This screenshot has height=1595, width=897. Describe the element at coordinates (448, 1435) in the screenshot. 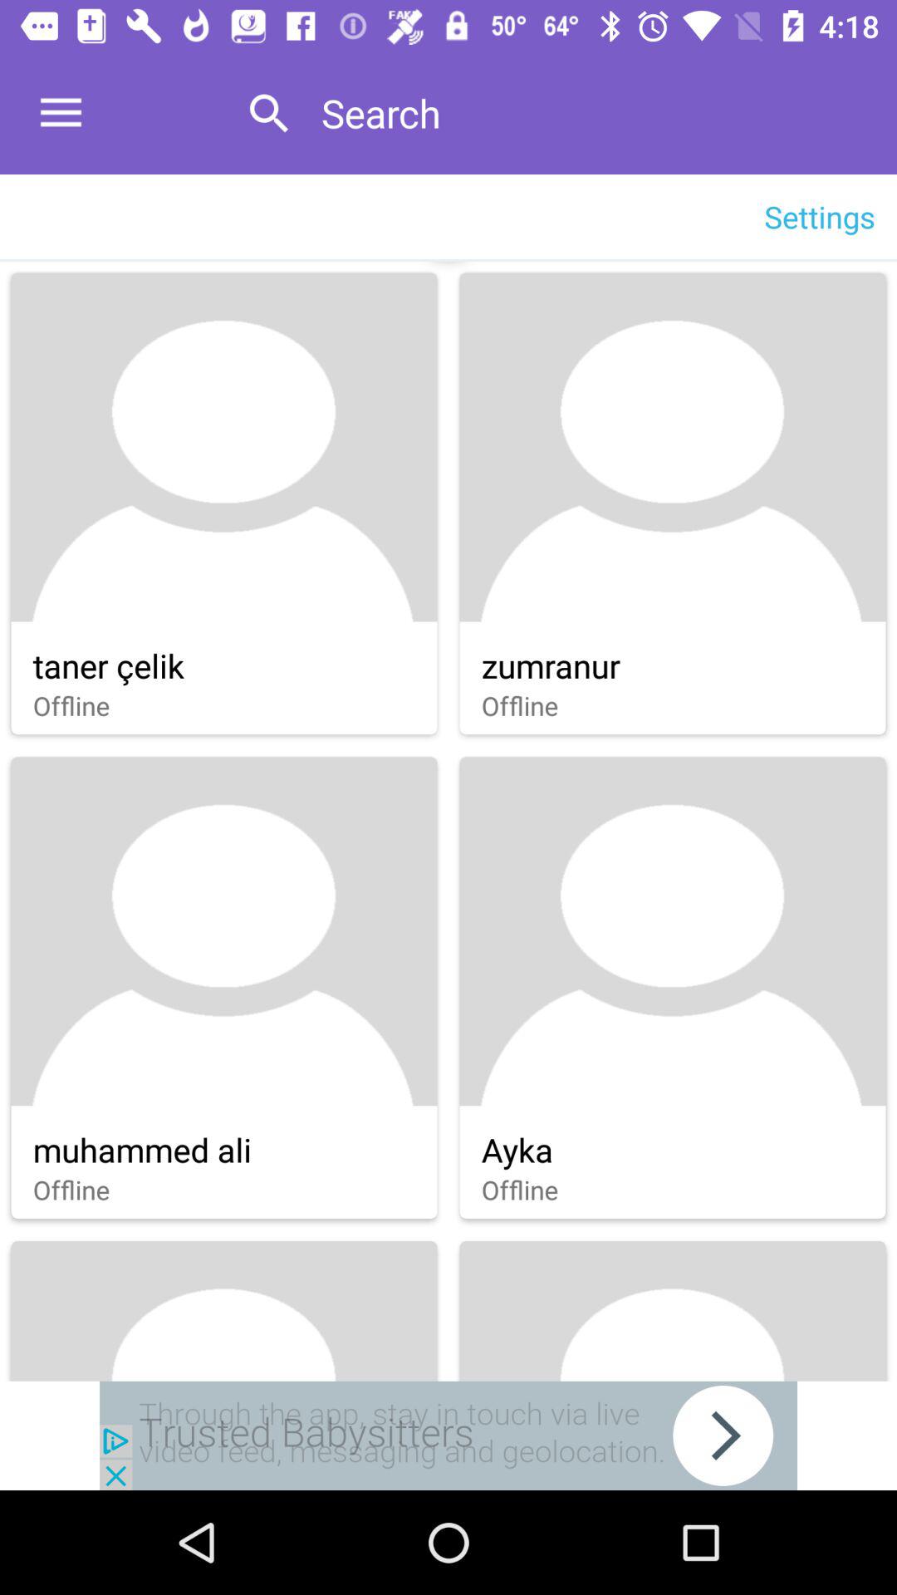

I see `advertisement page` at that location.